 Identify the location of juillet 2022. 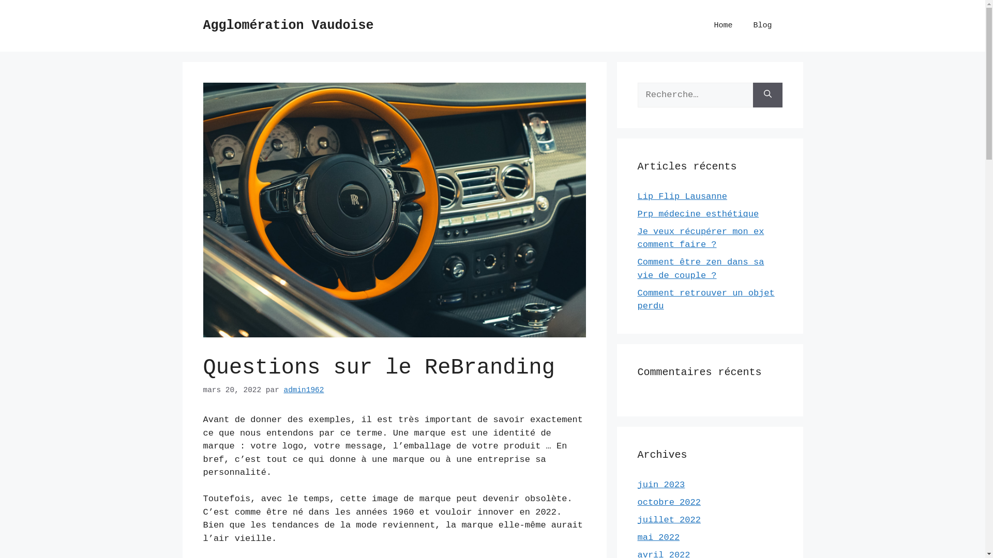
(669, 520).